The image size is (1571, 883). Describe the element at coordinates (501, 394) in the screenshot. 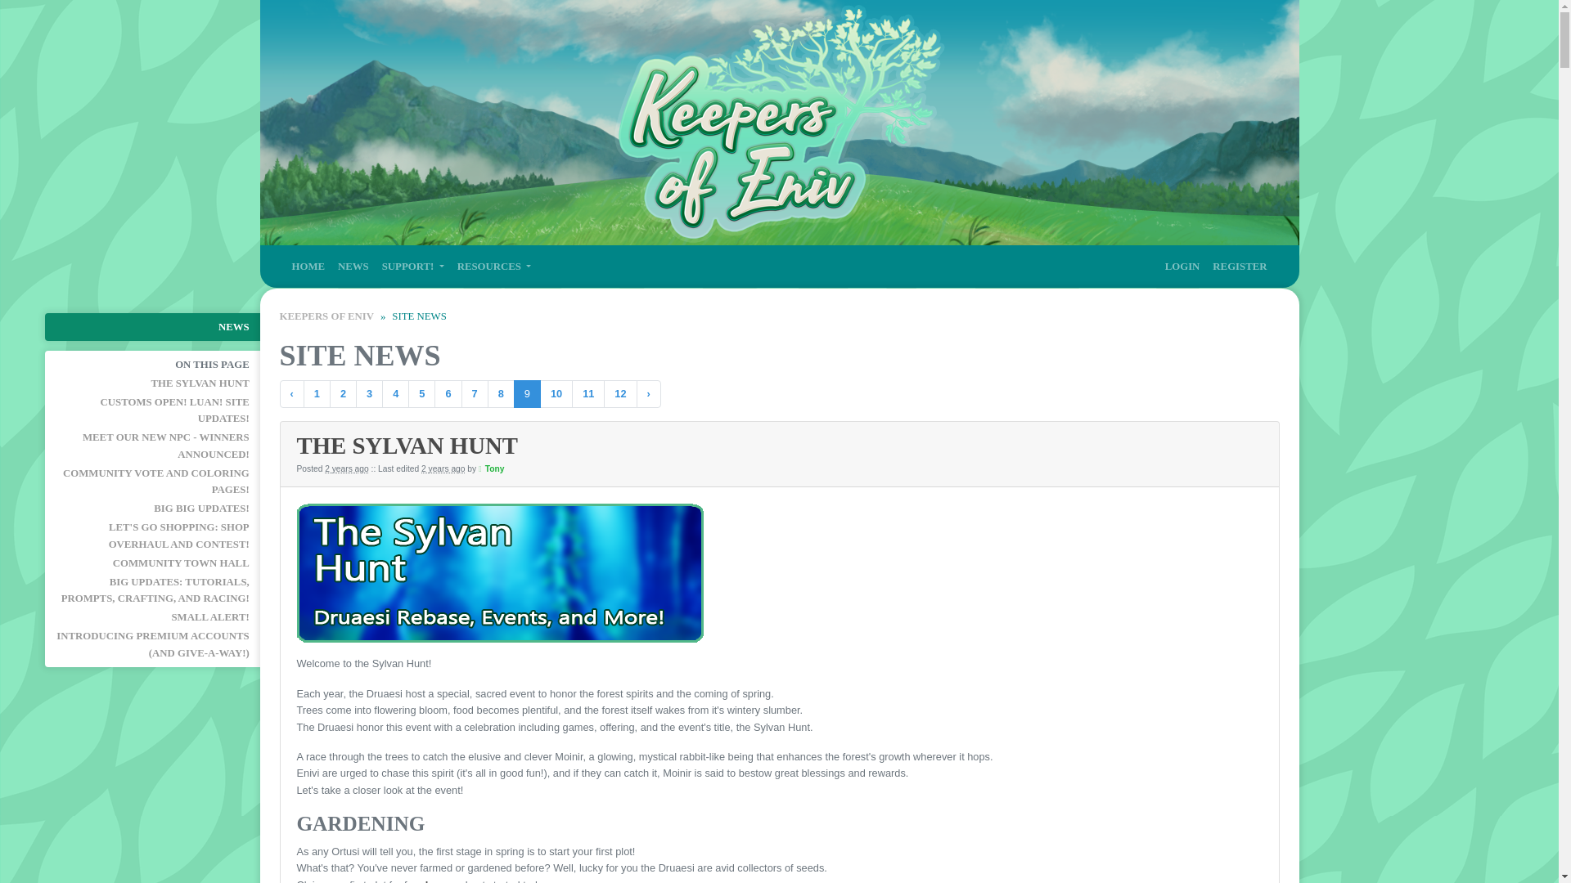

I see `8` at that location.